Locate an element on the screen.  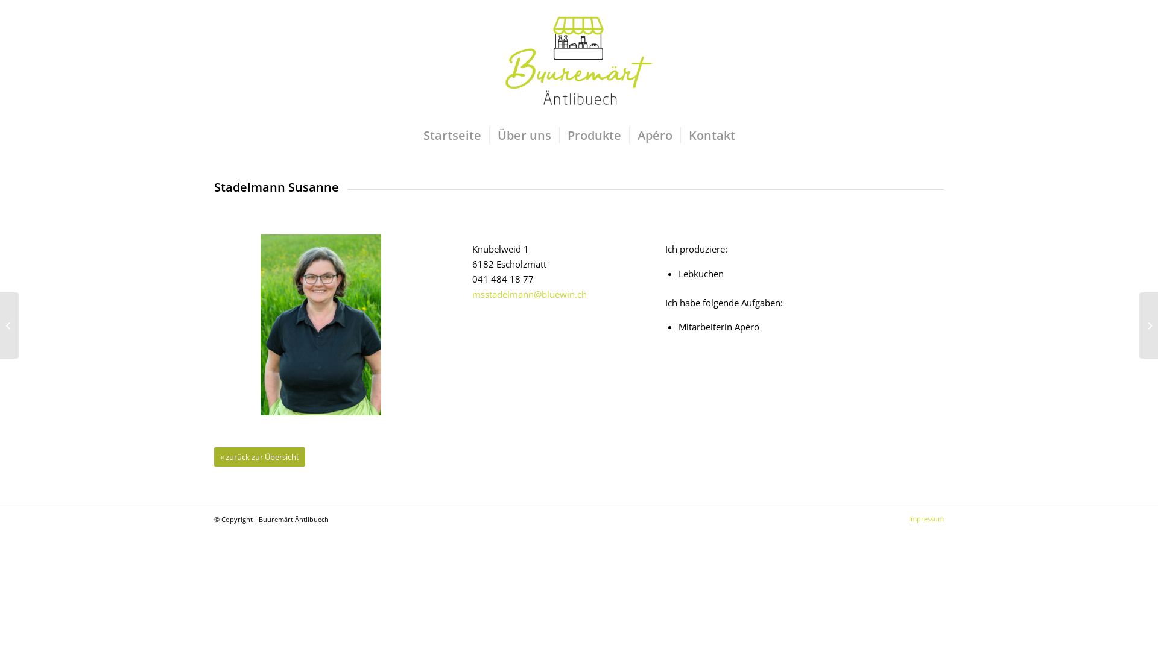
Kontakt is located at coordinates (712, 136).